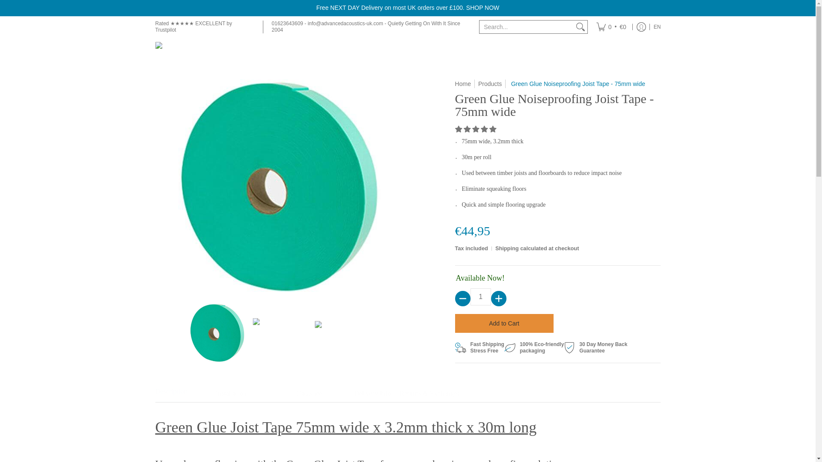  Describe the element at coordinates (611, 27) in the screenshot. I see `Cart` at that location.